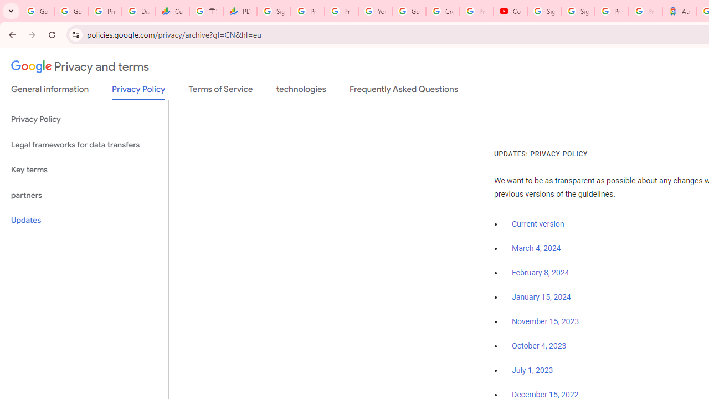 The height and width of the screenshot is (399, 709). Describe the element at coordinates (577, 11) in the screenshot. I see `Sign in - Google Accounts` at that location.